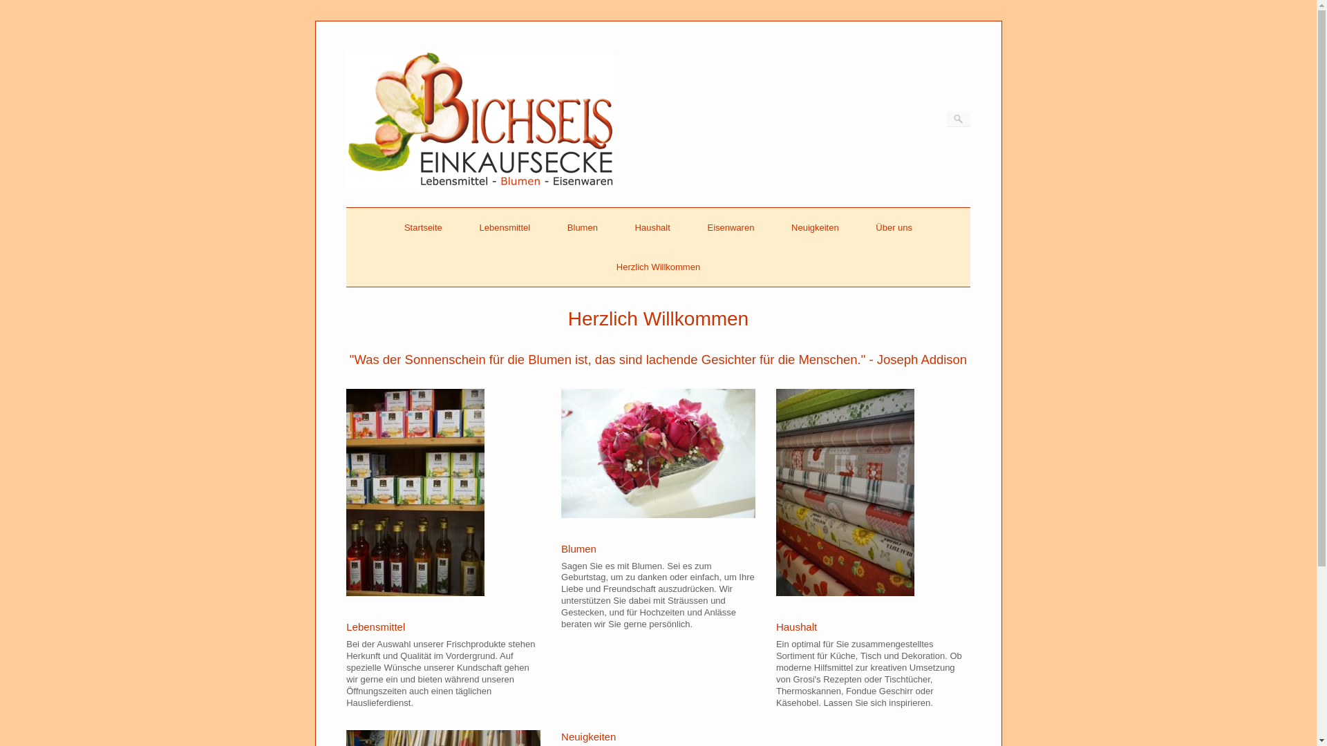  What do you see at coordinates (816, 228) in the screenshot?
I see `Neuigkeiten` at bounding box center [816, 228].